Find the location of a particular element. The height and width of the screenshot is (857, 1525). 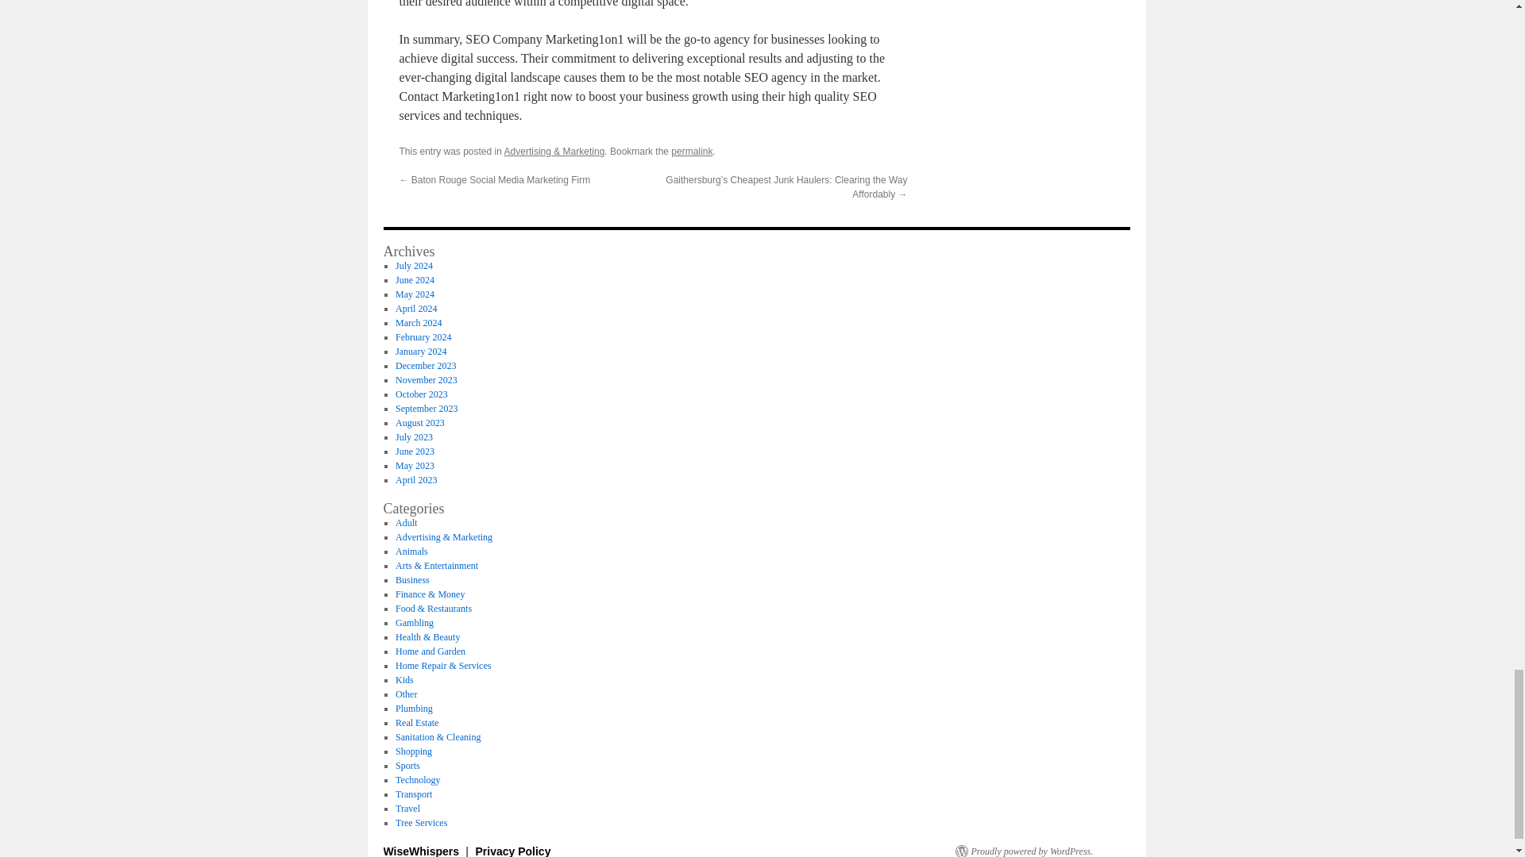

June 2024 is located at coordinates (415, 279).